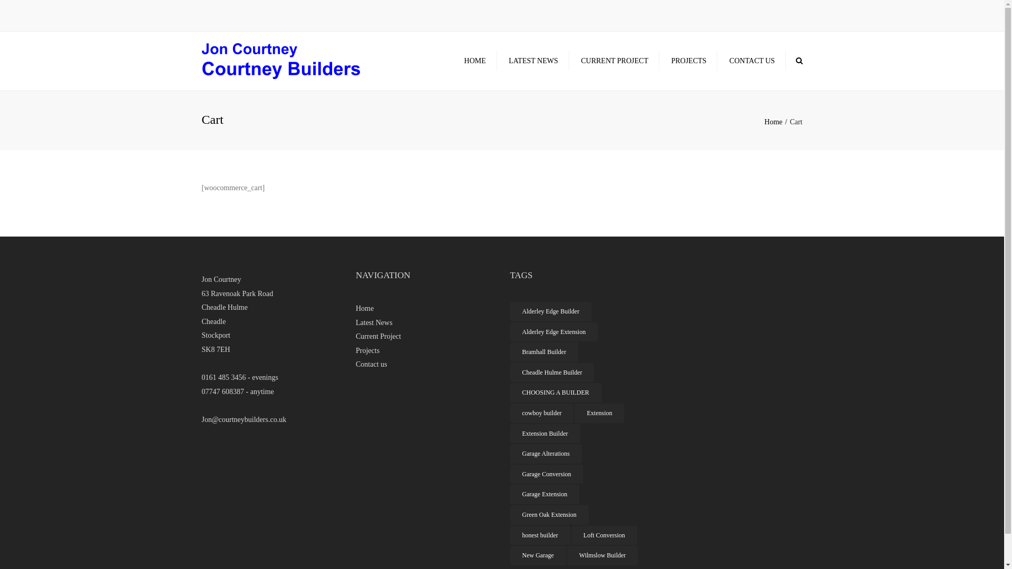 The height and width of the screenshot is (569, 1012). I want to click on CONTACT US, so click(752, 61).